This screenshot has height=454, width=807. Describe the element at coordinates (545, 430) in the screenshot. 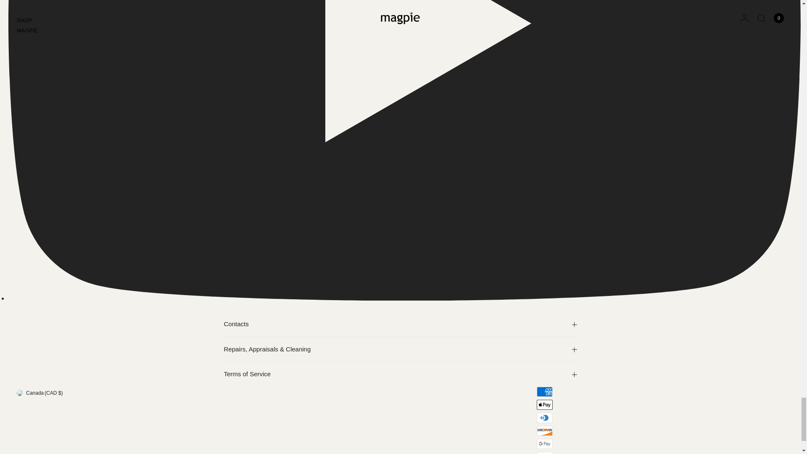

I see `Discover` at that location.